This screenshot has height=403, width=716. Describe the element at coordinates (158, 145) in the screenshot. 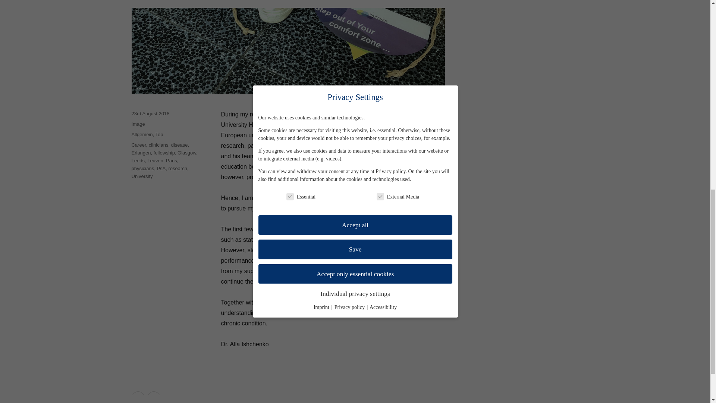

I see `clinicians` at that location.